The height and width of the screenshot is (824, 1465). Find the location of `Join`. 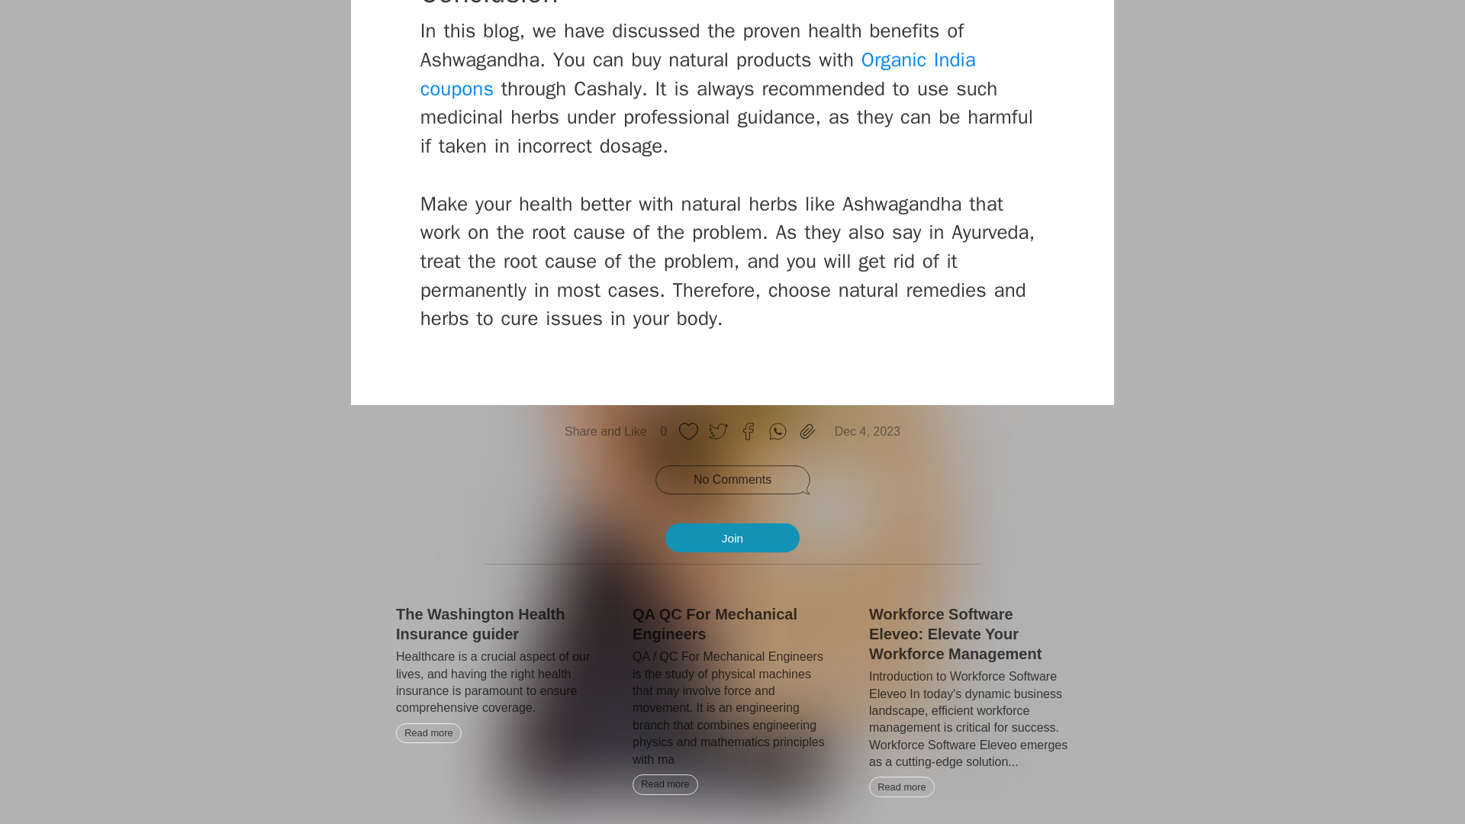

Join is located at coordinates (732, 537).